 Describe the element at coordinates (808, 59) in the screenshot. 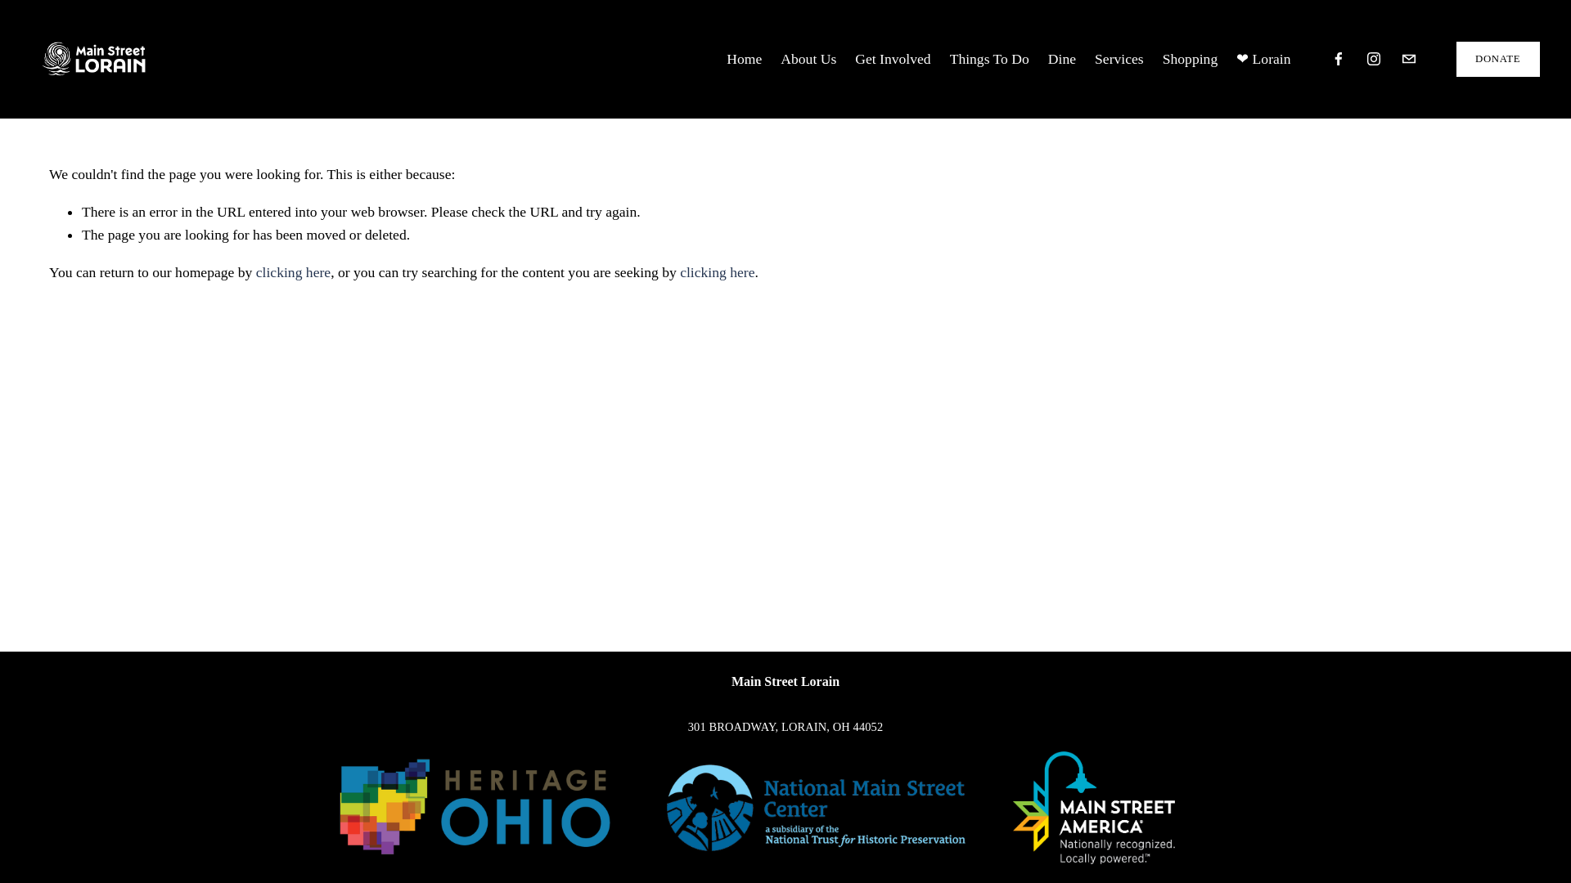

I see `About Us` at that location.